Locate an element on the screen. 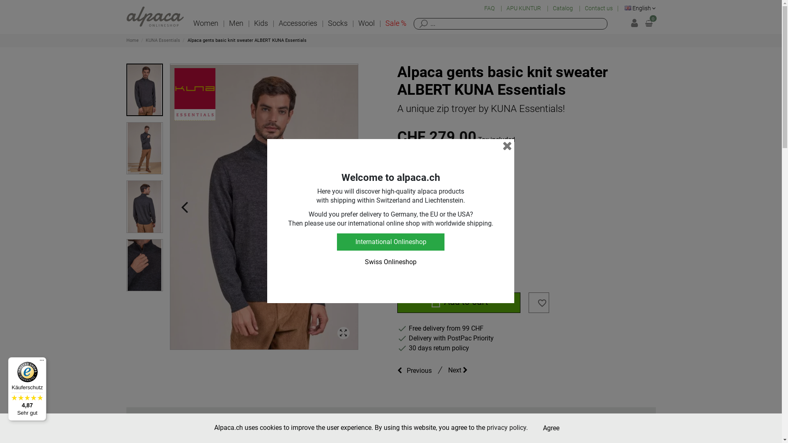 Image resolution: width=788 pixels, height=443 pixels. Men is located at coordinates (236, 24).